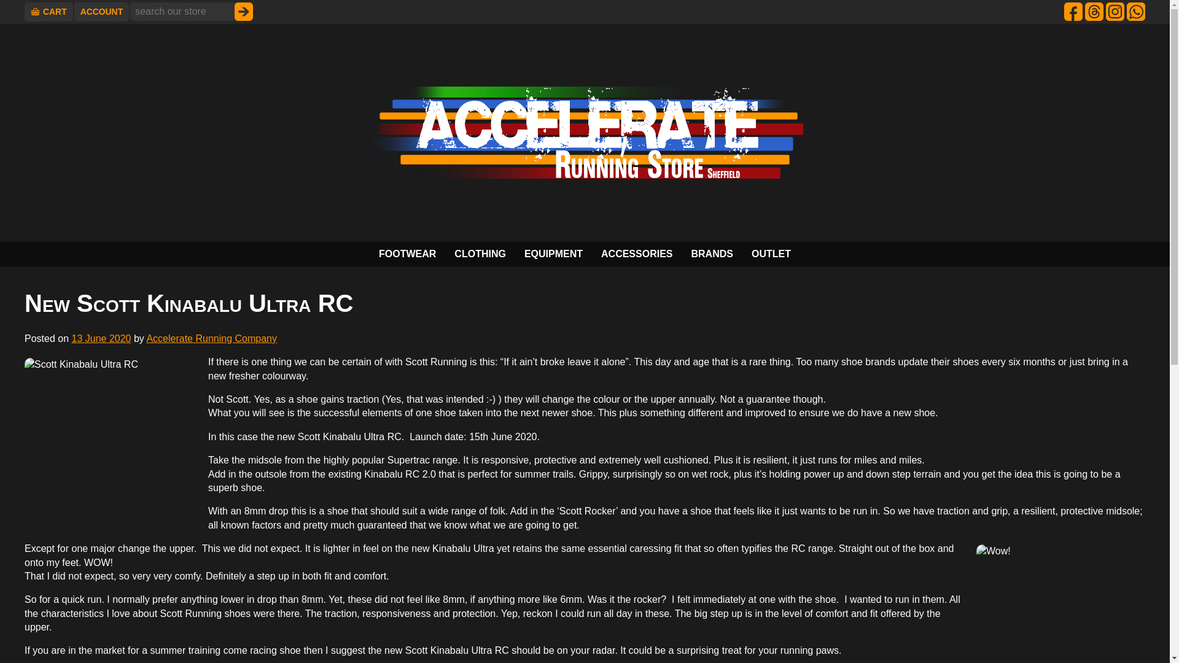 This screenshot has width=1179, height=663. What do you see at coordinates (1073, 11) in the screenshot?
I see `Facebook` at bounding box center [1073, 11].